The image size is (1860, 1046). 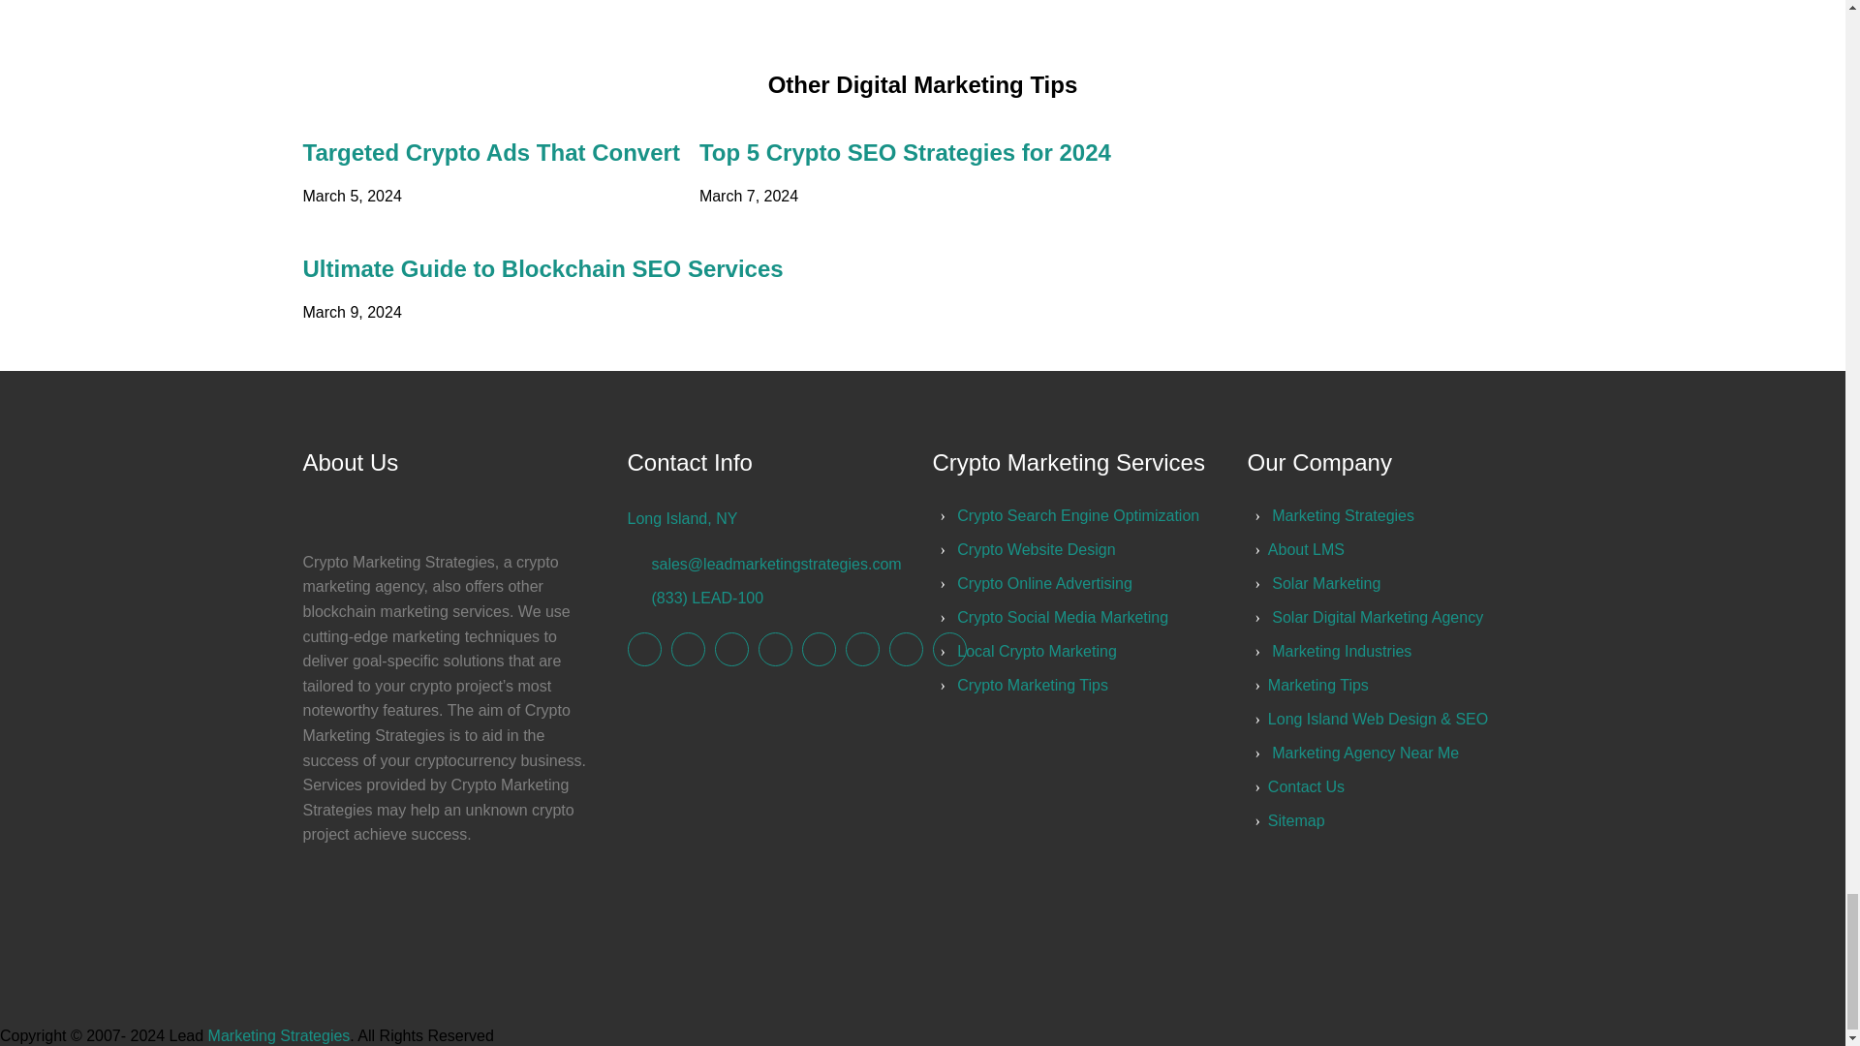 What do you see at coordinates (1037, 651) in the screenshot?
I see `Local Crypto Marketing` at bounding box center [1037, 651].